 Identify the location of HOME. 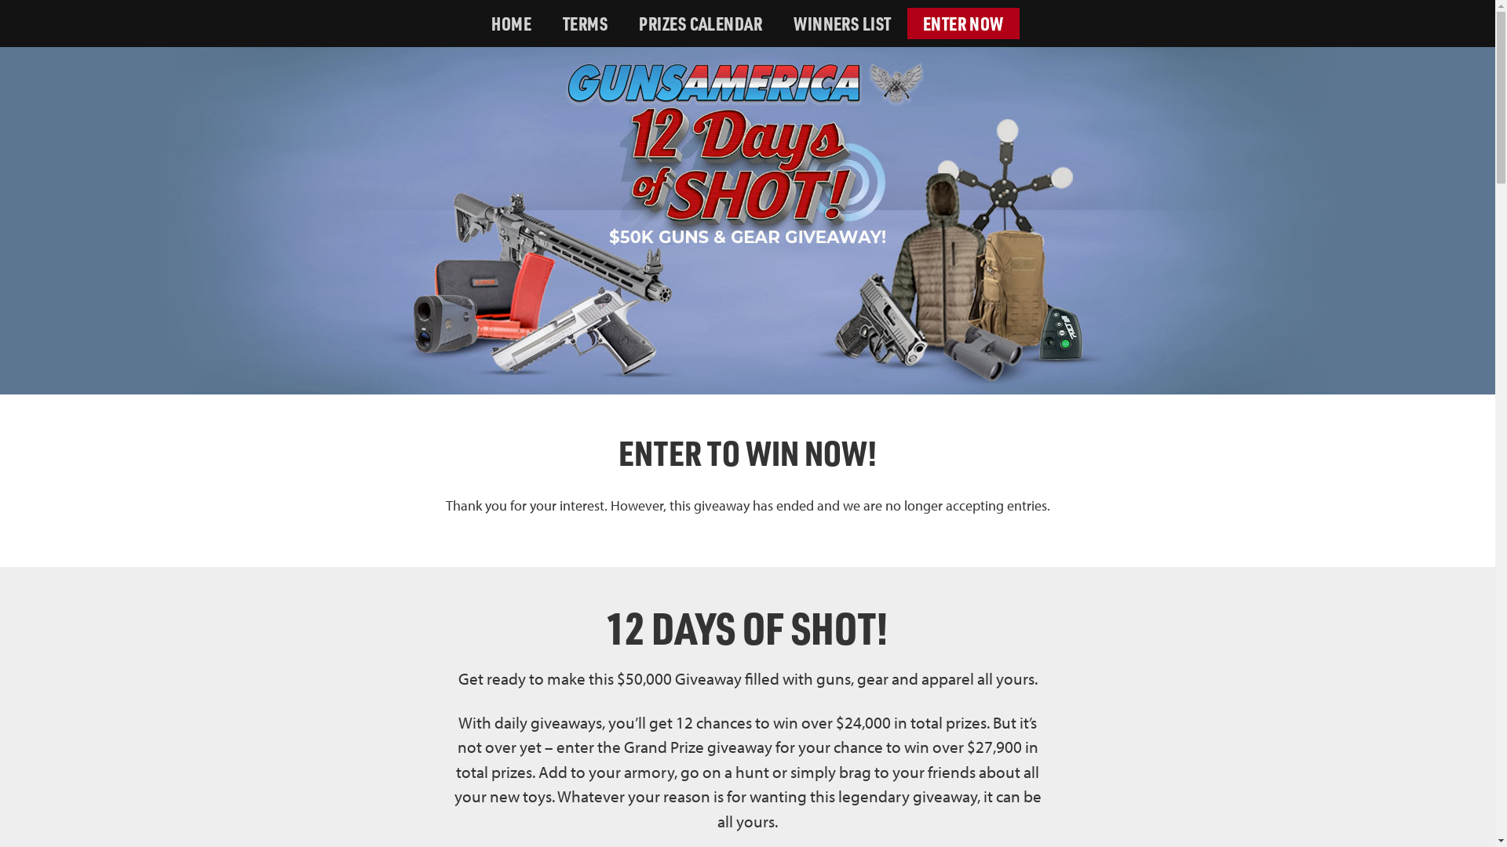
(512, 24).